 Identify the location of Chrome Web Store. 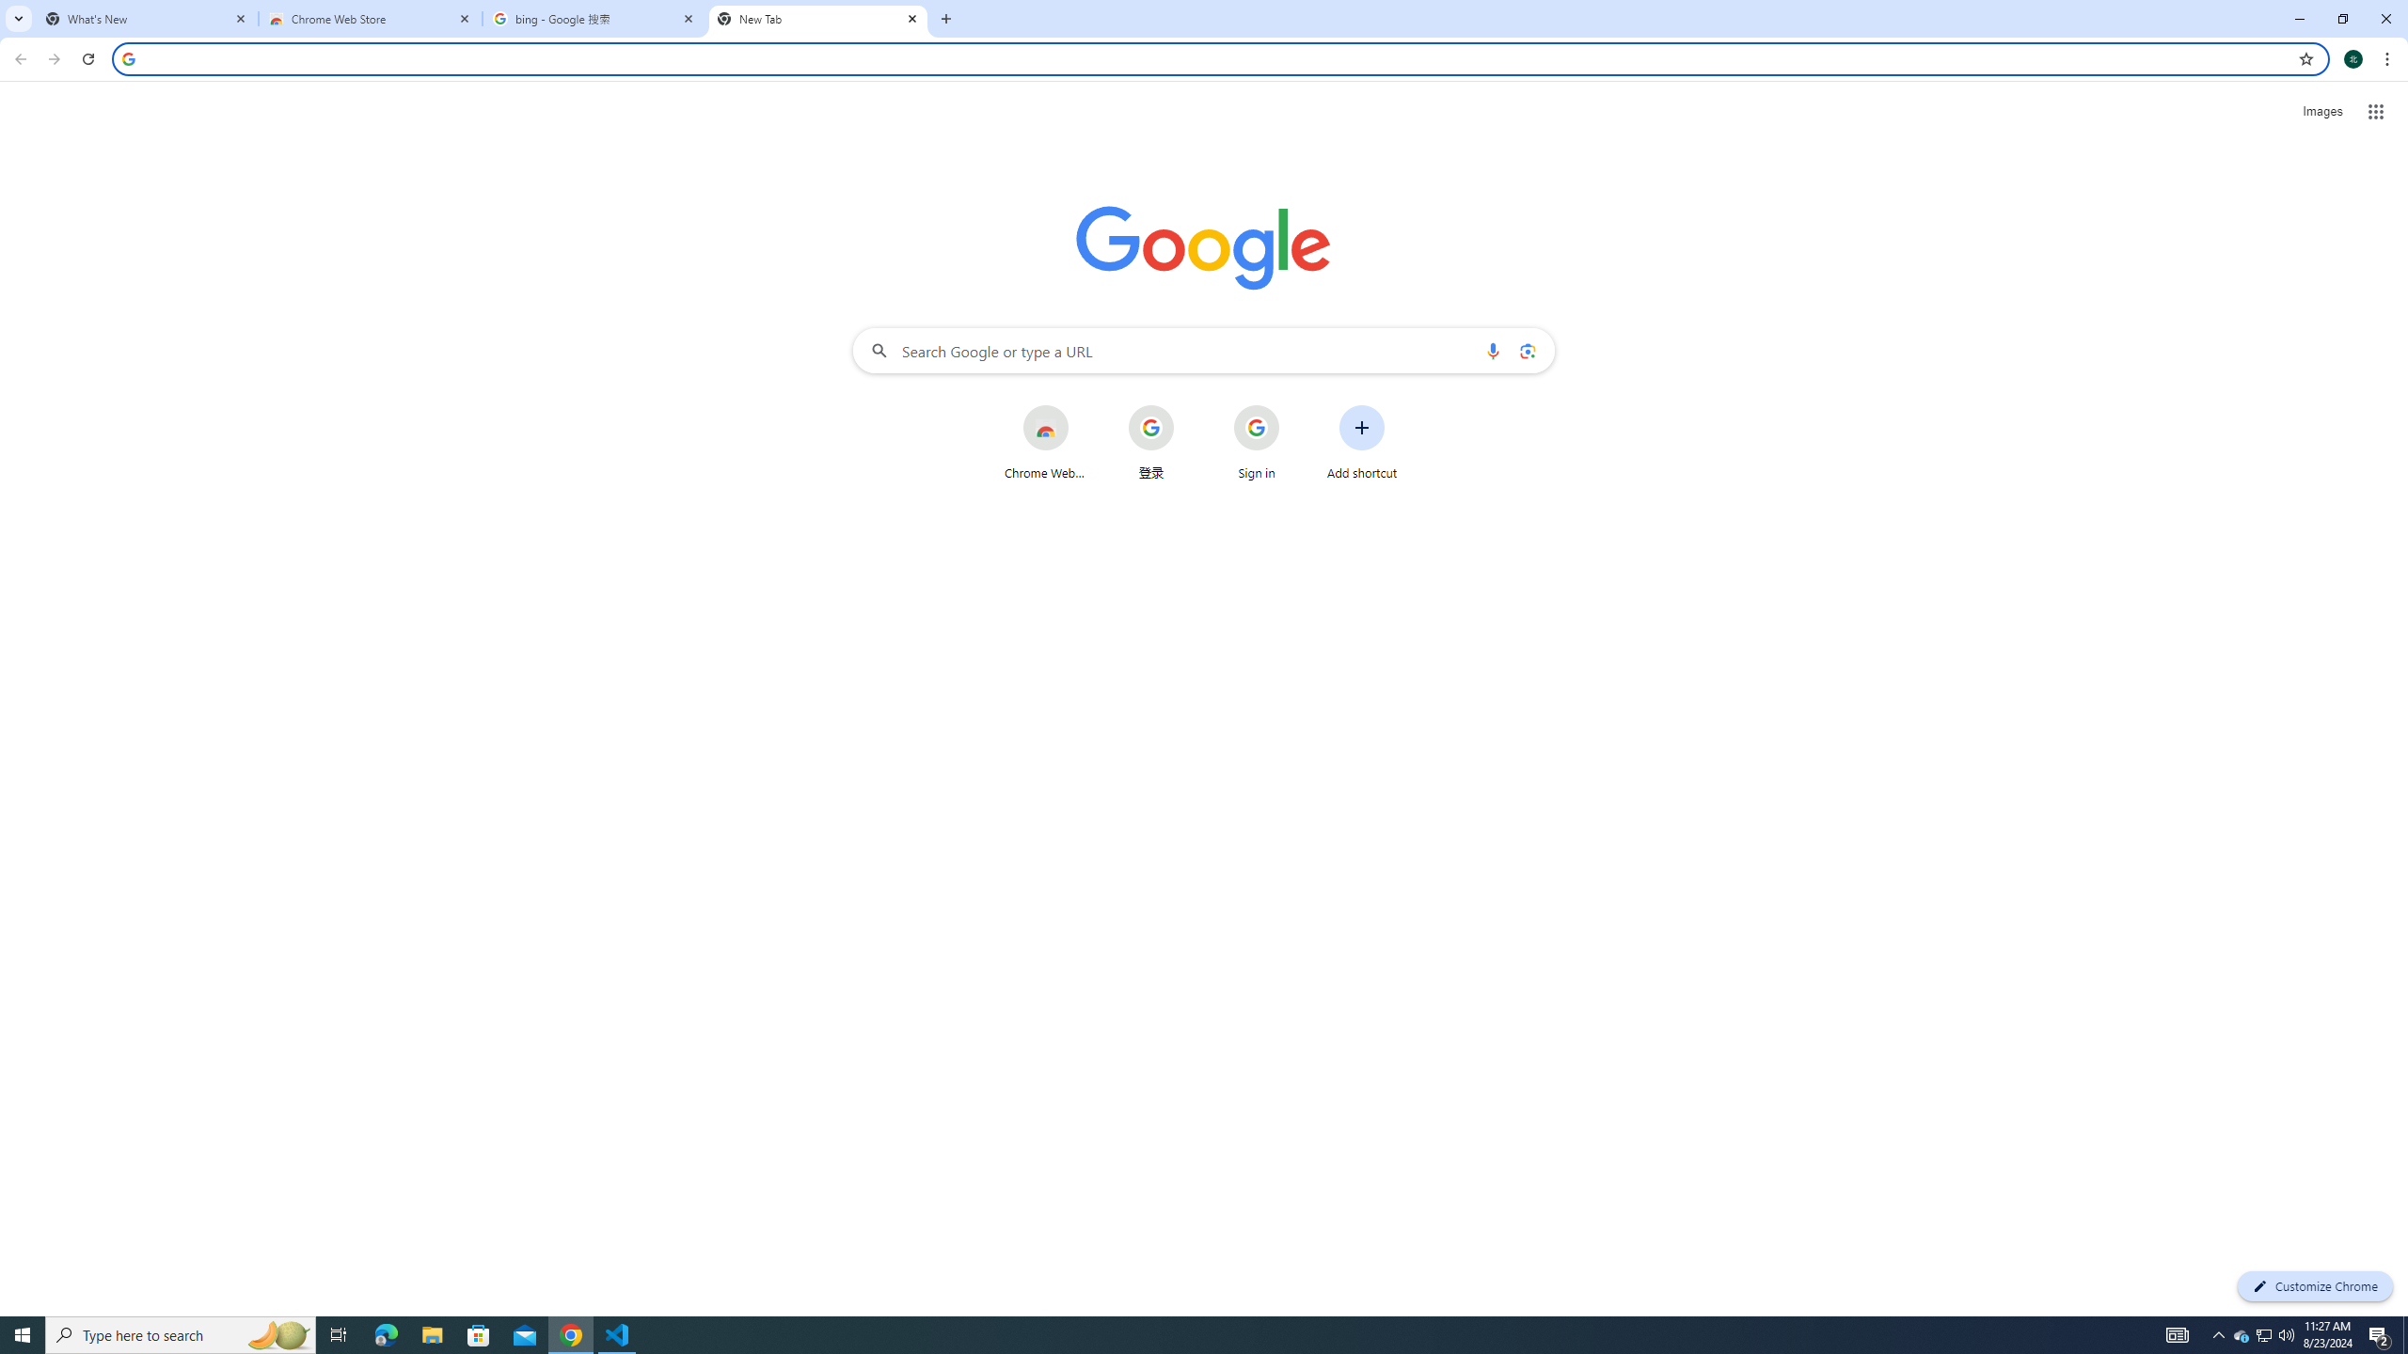
(1044, 442).